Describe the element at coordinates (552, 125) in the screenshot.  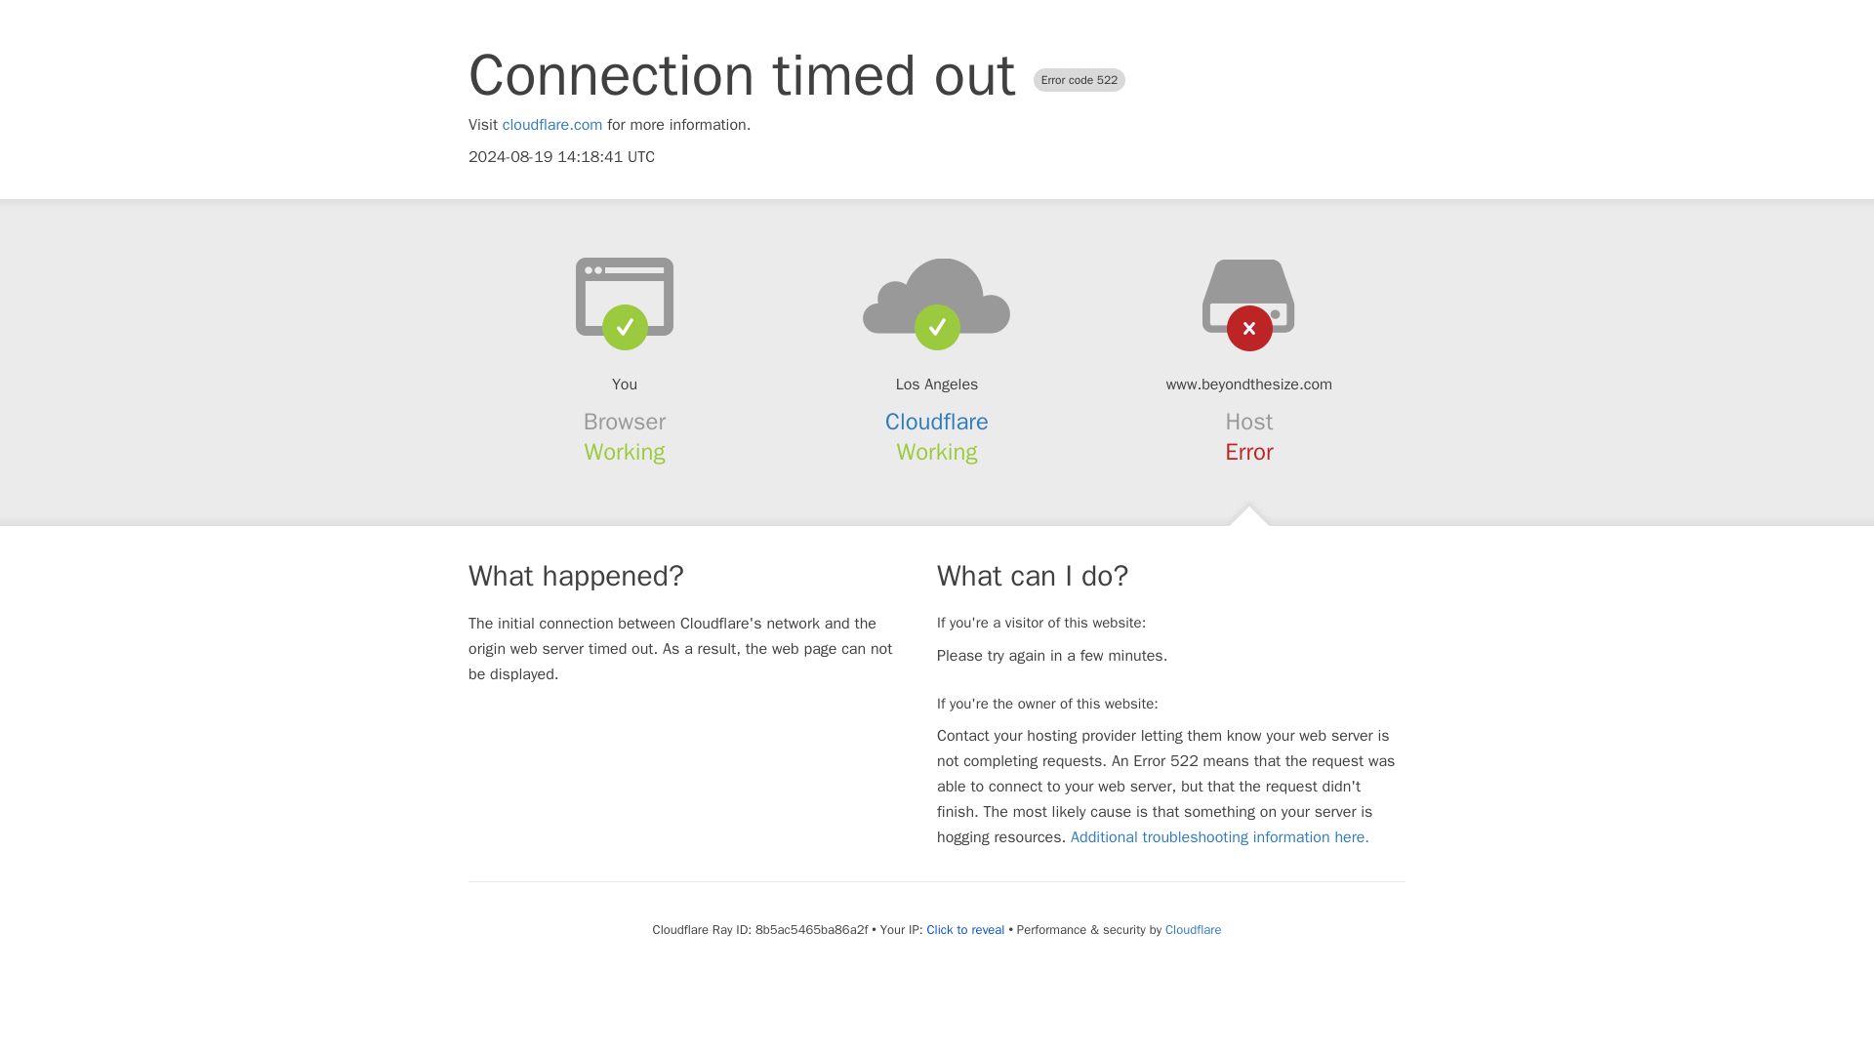
I see `cloudflare.com` at that location.